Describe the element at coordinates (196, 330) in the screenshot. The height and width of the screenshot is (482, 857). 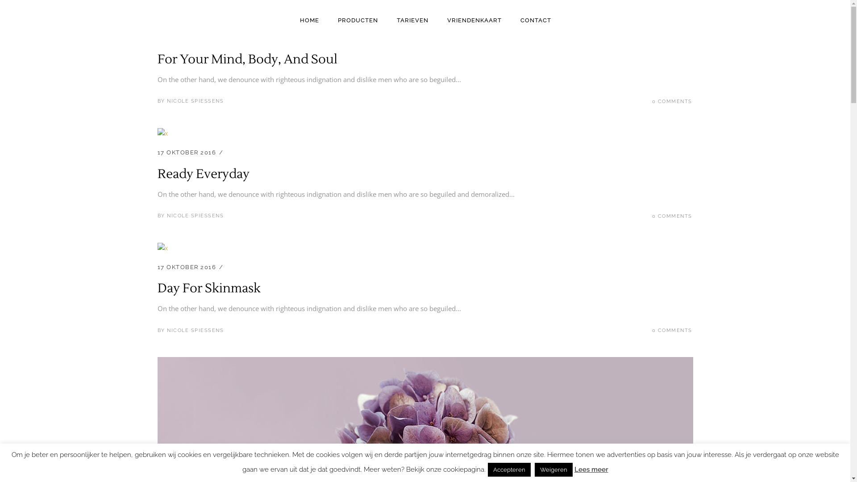
I see `NICOLE SPIESSENS` at that location.